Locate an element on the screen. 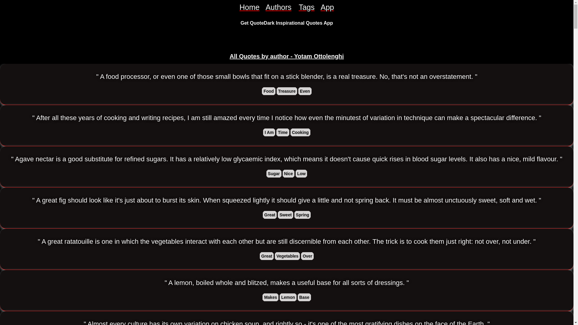  Home is located at coordinates (249, 7).